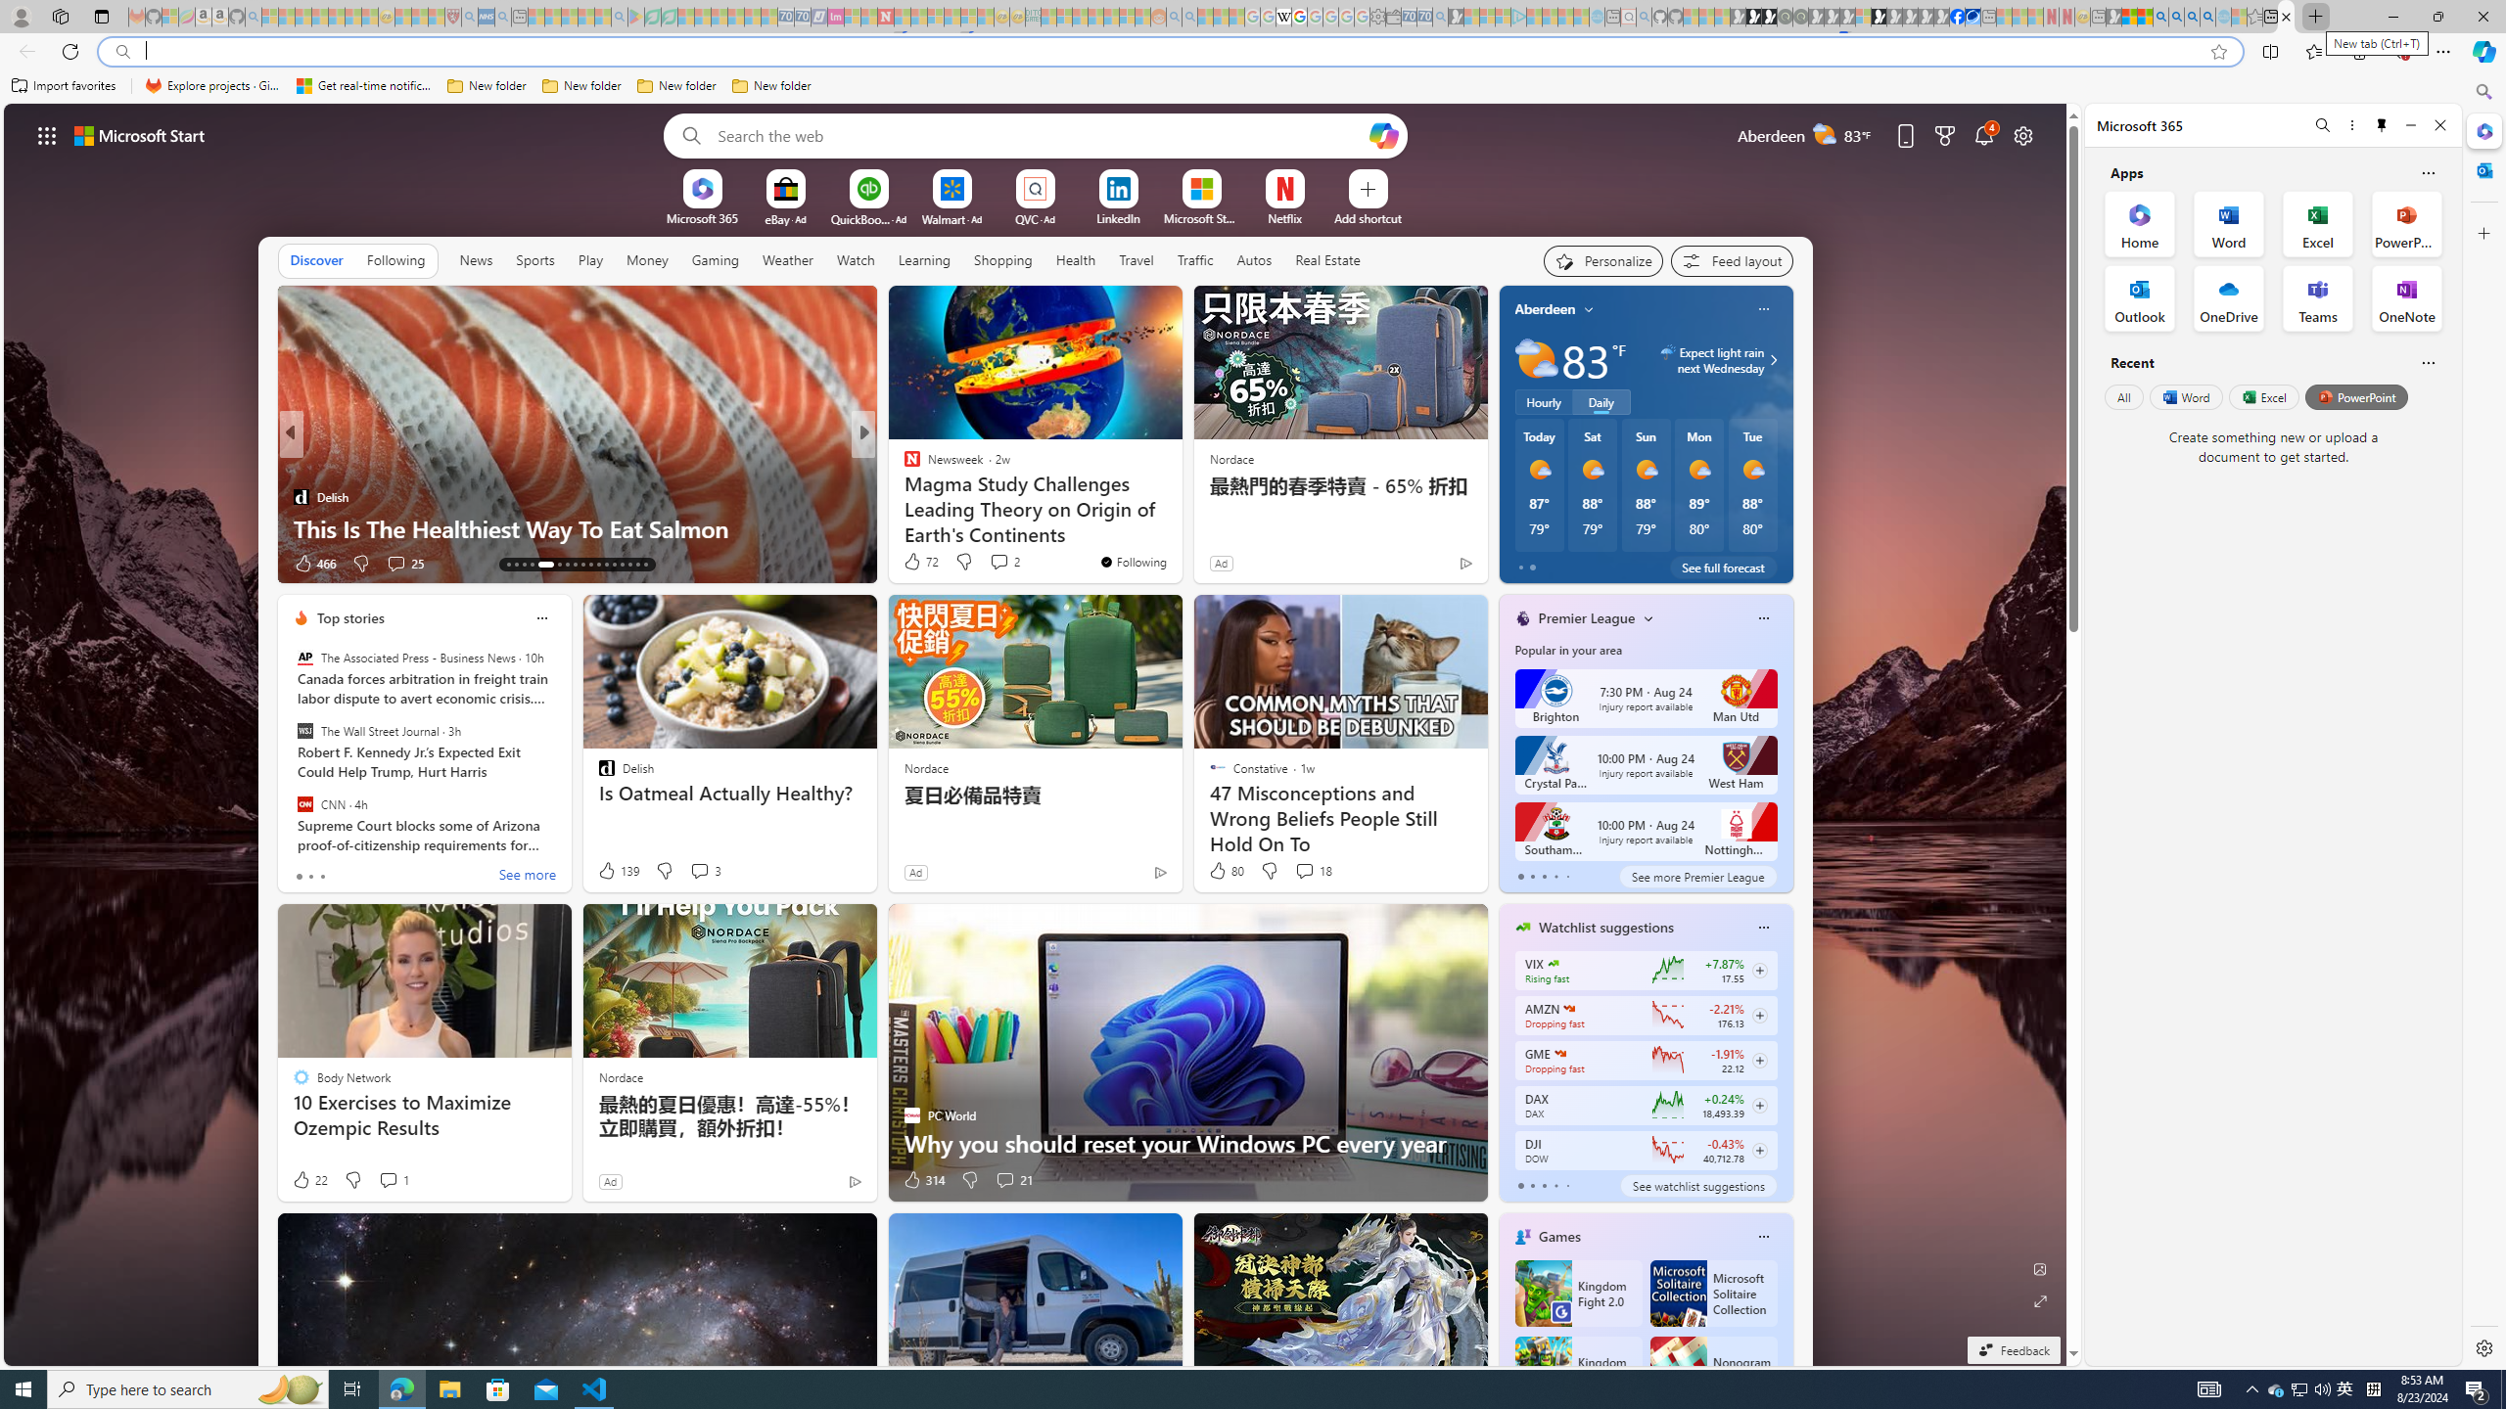  I want to click on Terms of Use Agreement - Sleeping, so click(652, 17).